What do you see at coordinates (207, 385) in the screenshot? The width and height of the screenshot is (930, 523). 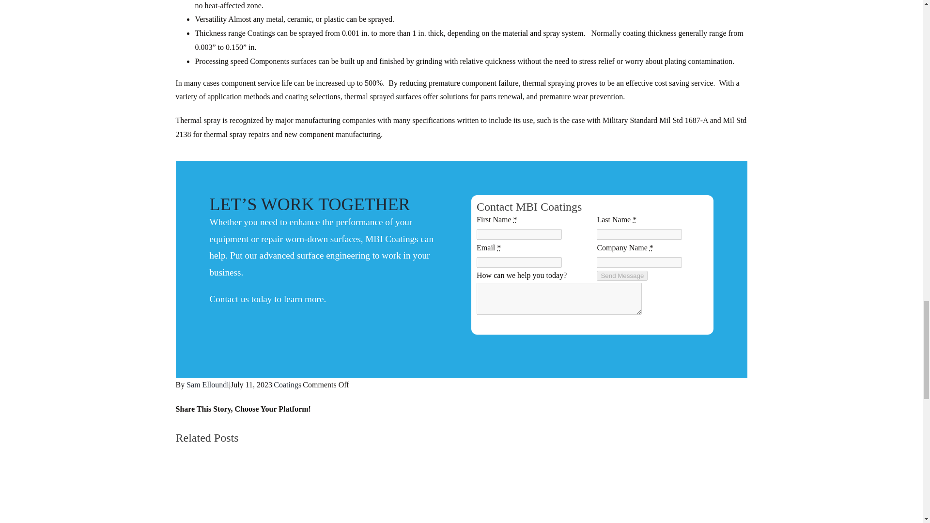 I see `Posts by Sam Elloundi` at bounding box center [207, 385].